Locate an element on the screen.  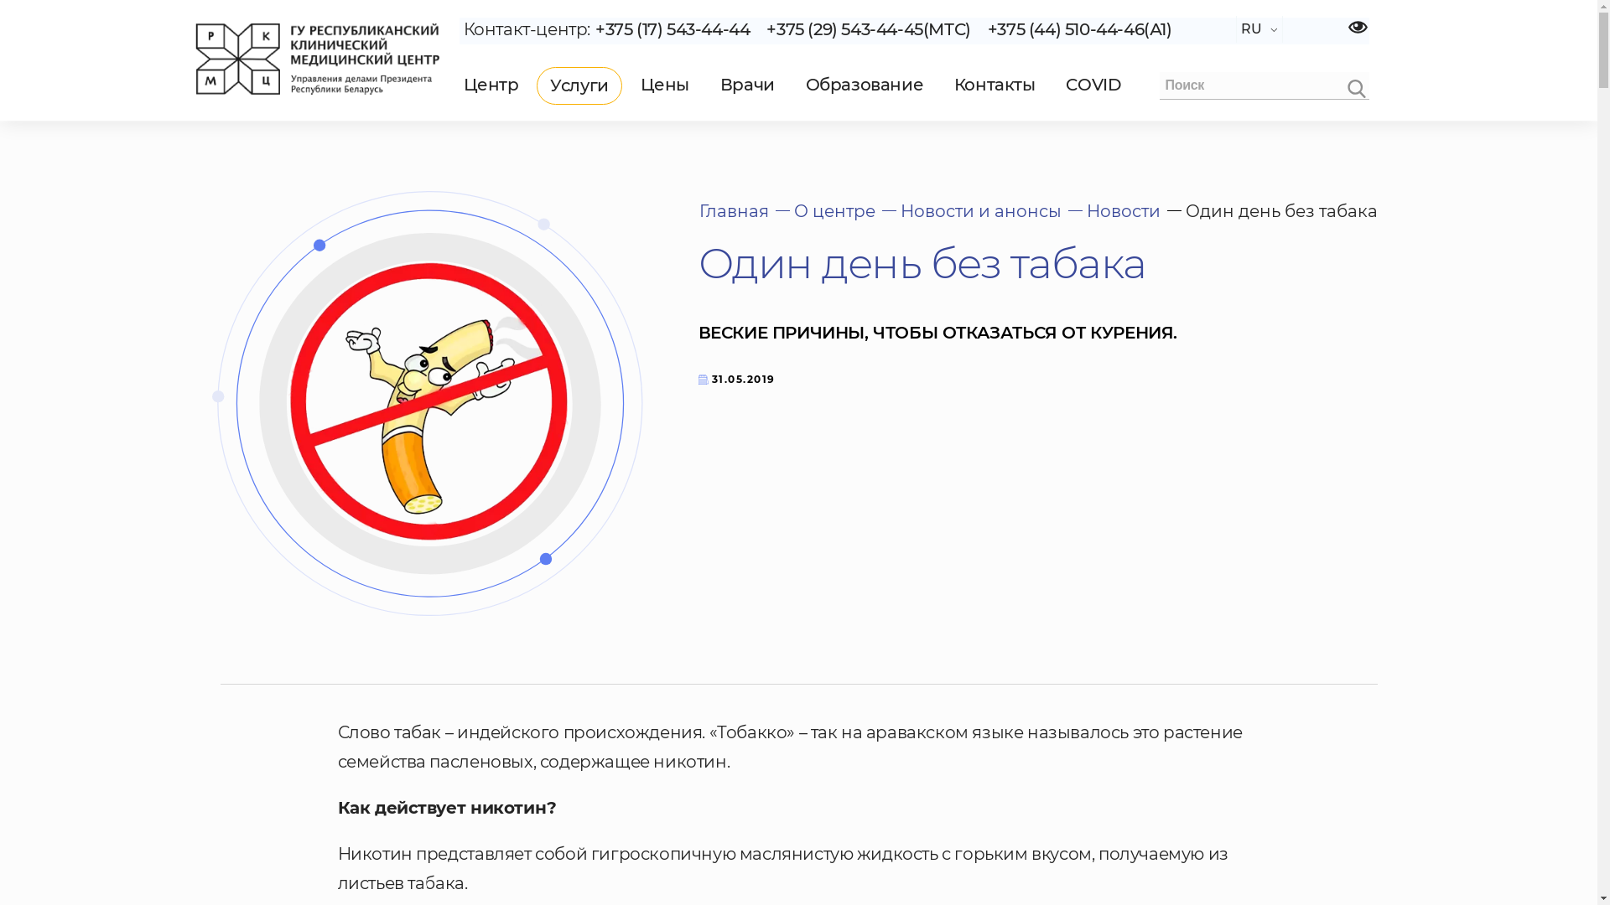
+375 (17) 543-44-44 is located at coordinates (673, 30).